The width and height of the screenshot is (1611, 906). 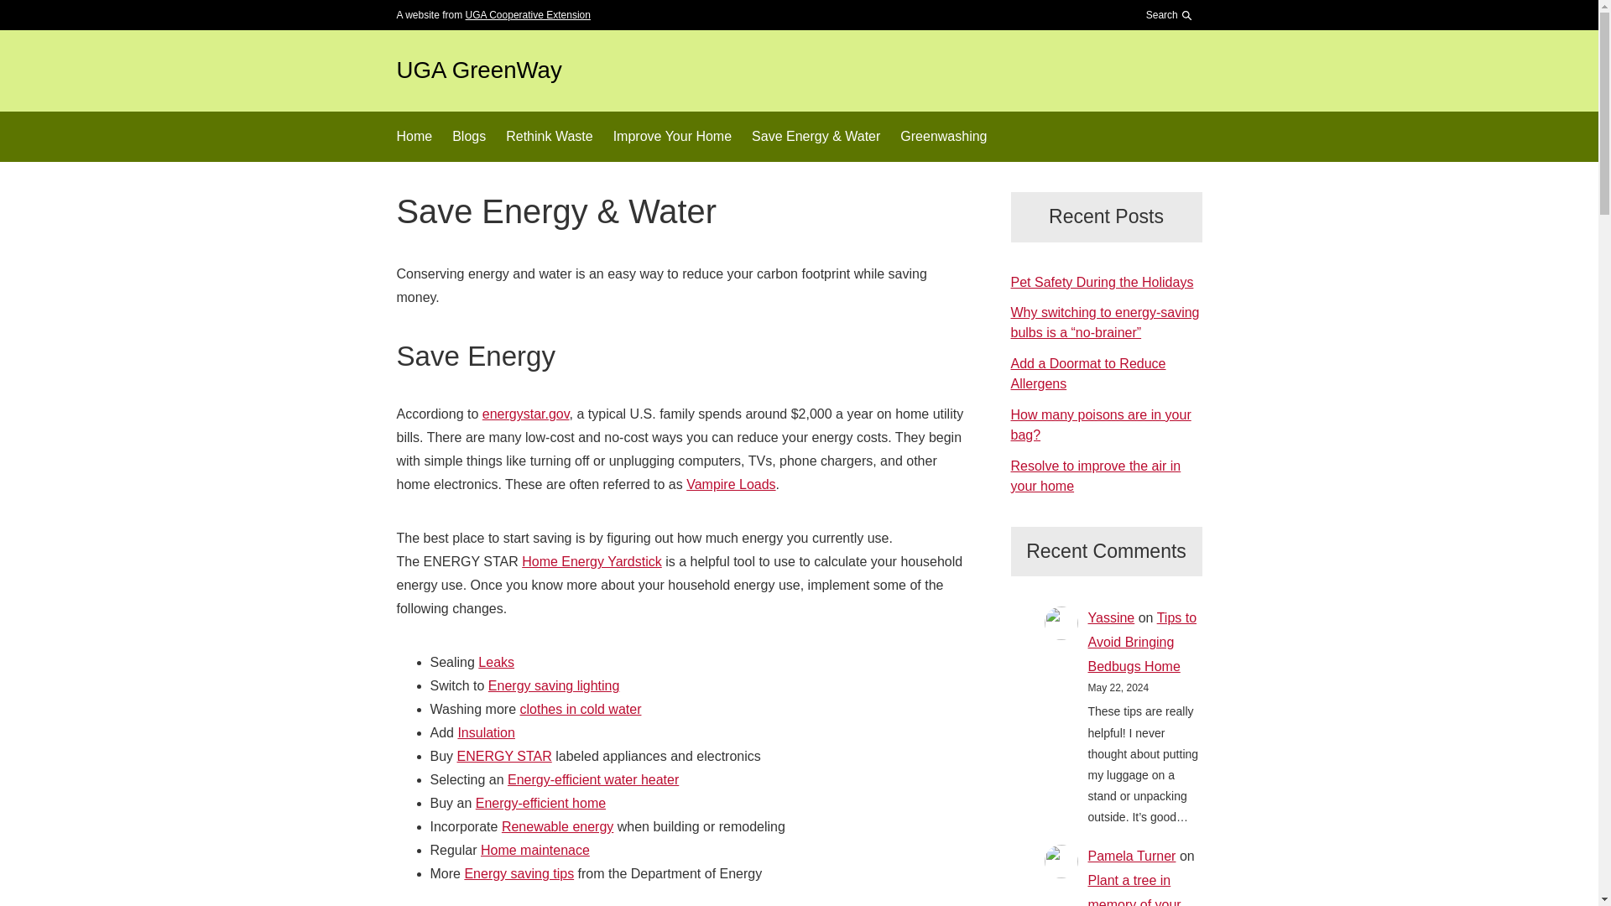 I want to click on Energy-efficient water heater, so click(x=592, y=780).